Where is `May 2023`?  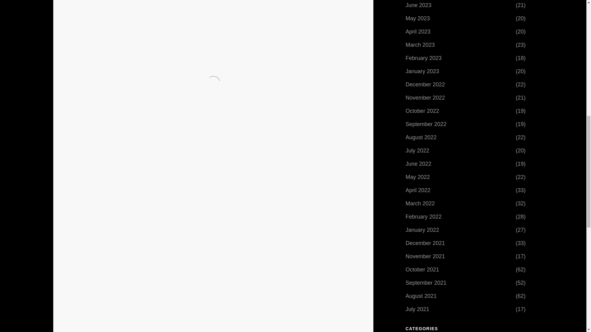 May 2023 is located at coordinates (418, 18).